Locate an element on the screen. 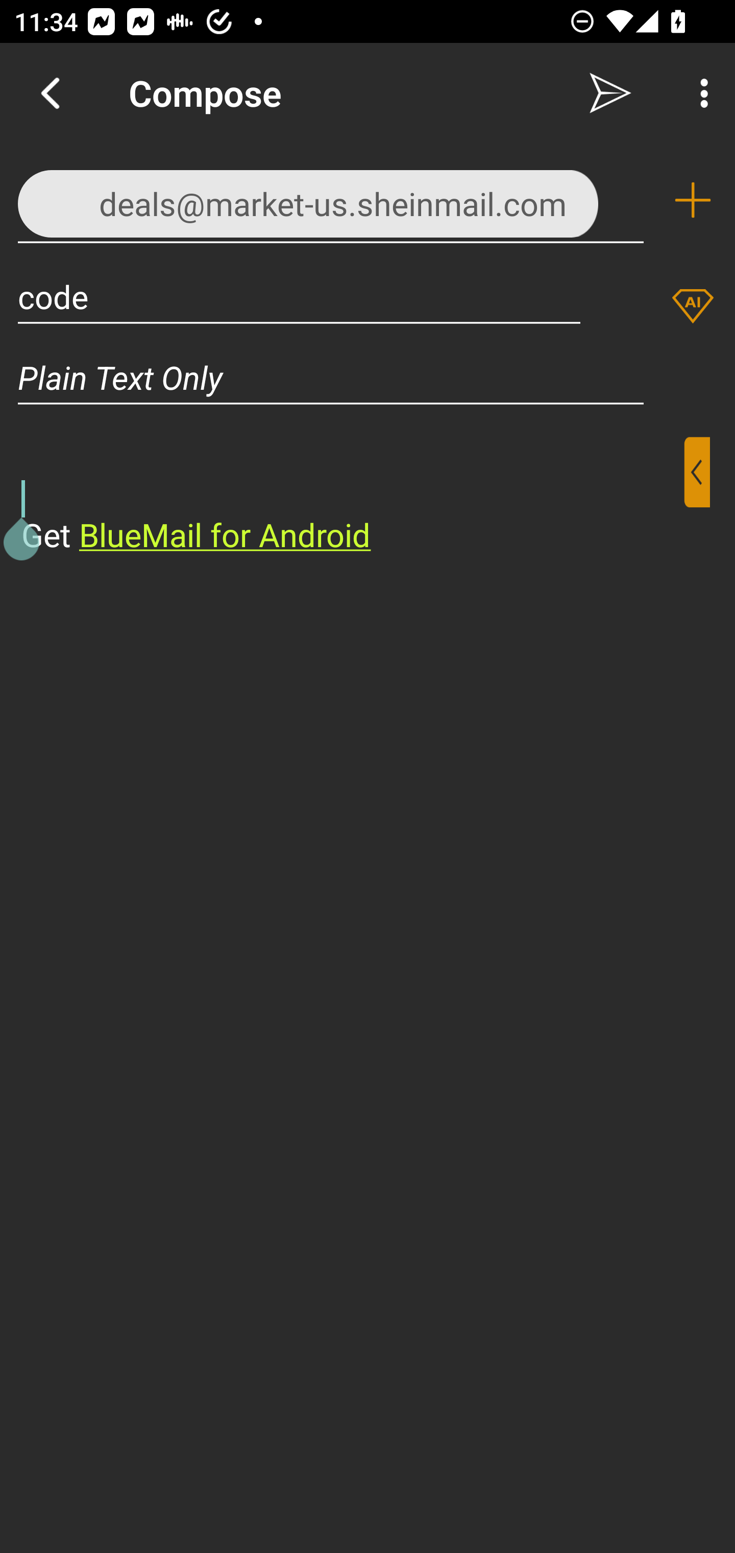  Plain Text Only is located at coordinates (367, 377).